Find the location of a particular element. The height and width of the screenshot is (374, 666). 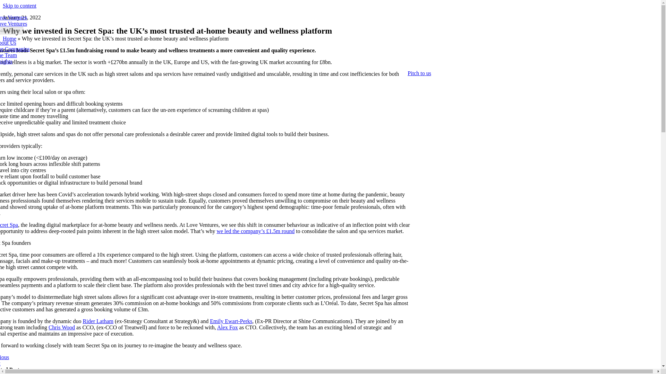

Toggle Navigation is located at coordinates (12, 30).